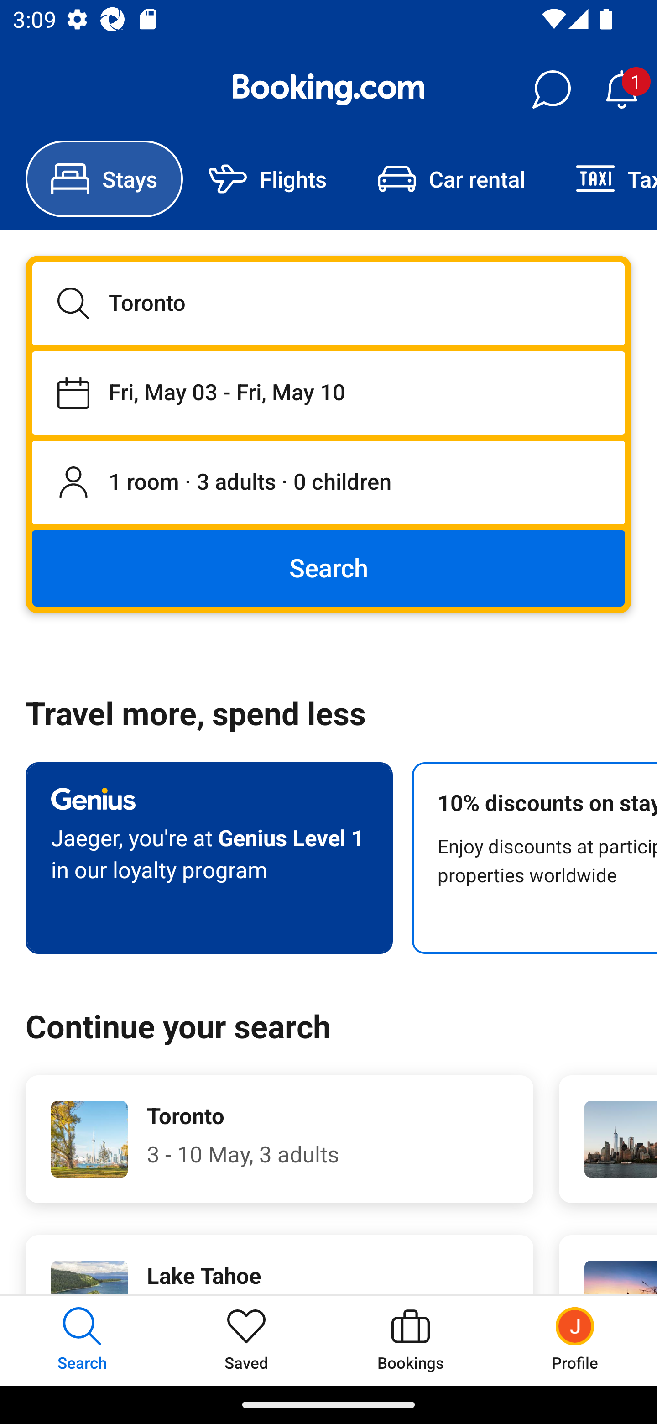  What do you see at coordinates (451, 179) in the screenshot?
I see `Car rental` at bounding box center [451, 179].